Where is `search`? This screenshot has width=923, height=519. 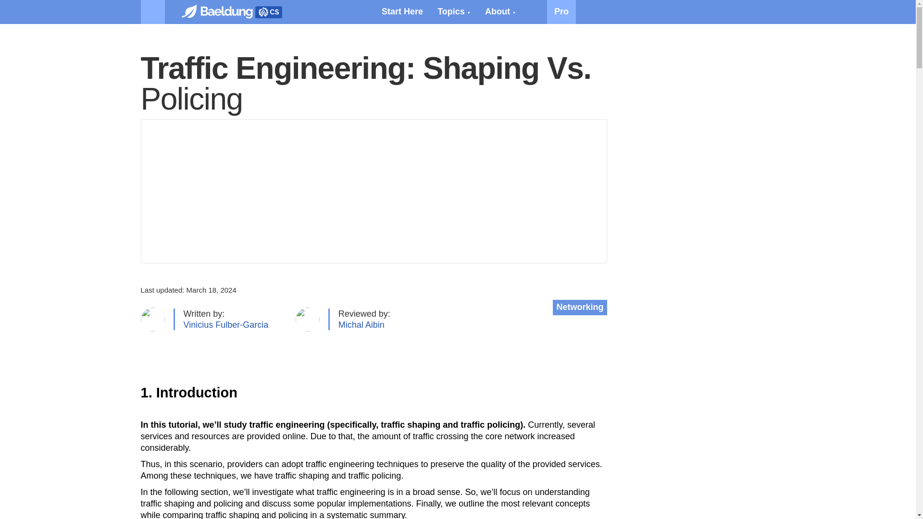
search is located at coordinates (763, 12).